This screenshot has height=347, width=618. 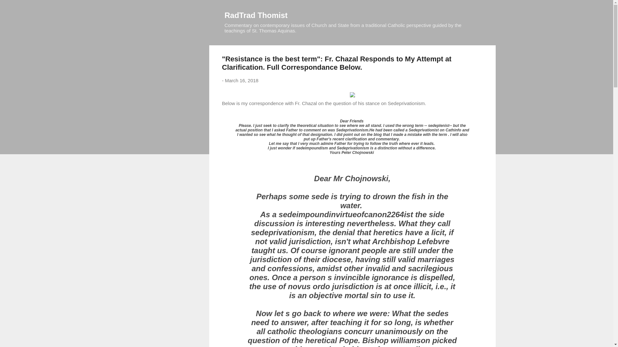 I want to click on Search, so click(x=13, y=8).